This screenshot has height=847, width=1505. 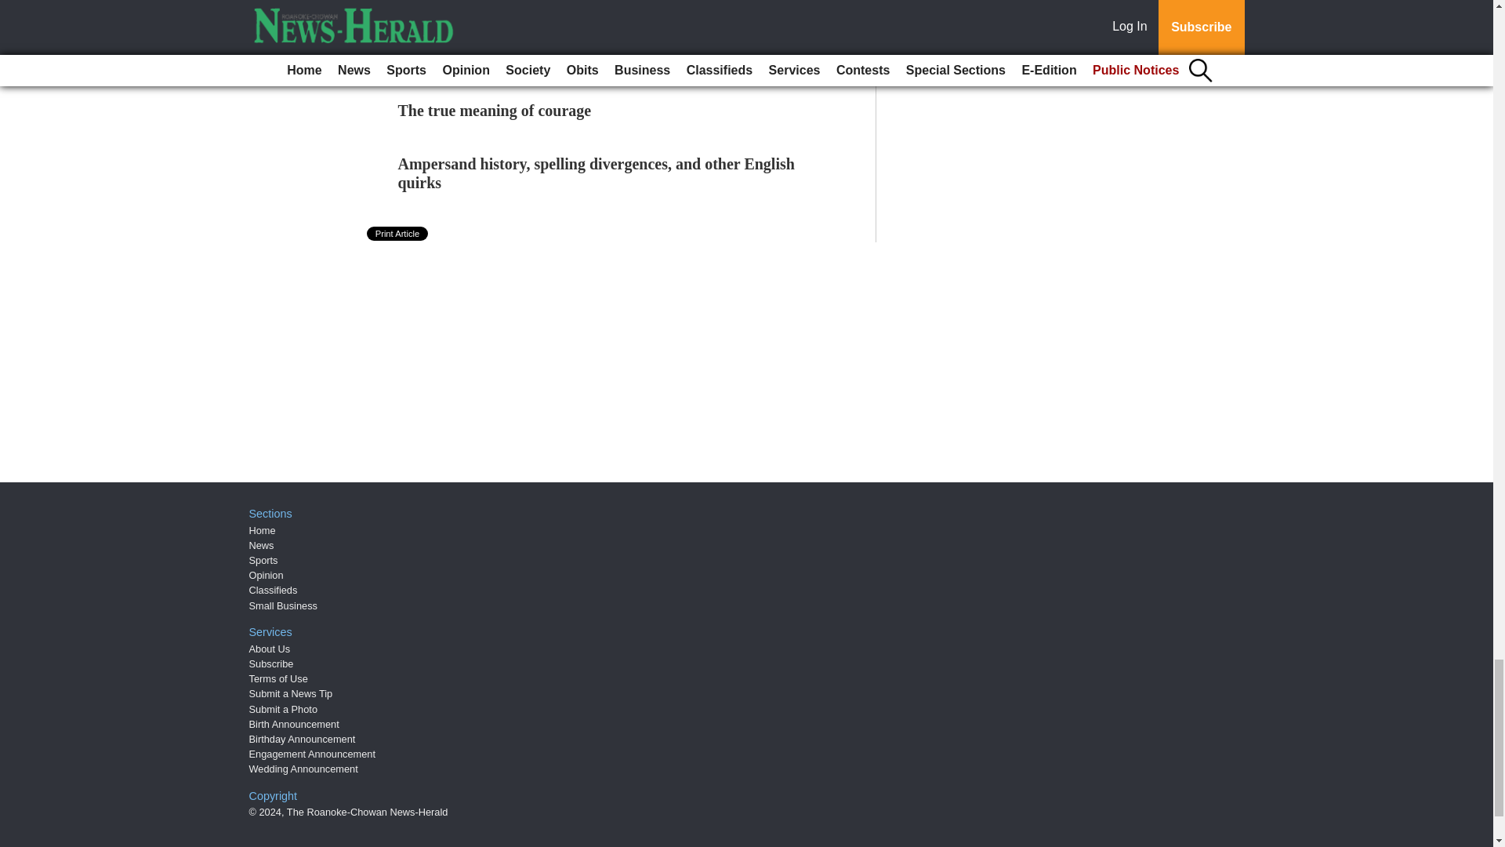 I want to click on College education still has something to offer, so click(x=548, y=56).